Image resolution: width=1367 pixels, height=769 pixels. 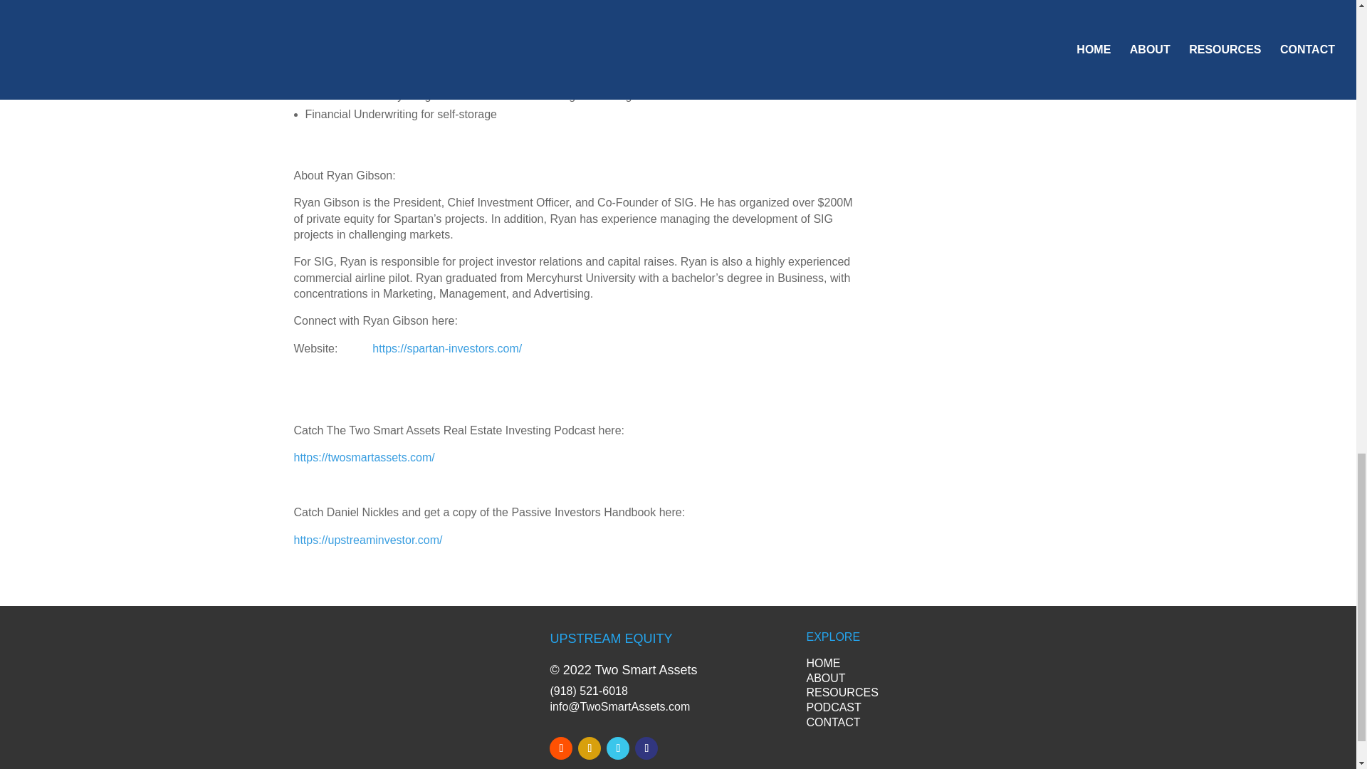 I want to click on Follow on Facebook, so click(x=561, y=748).